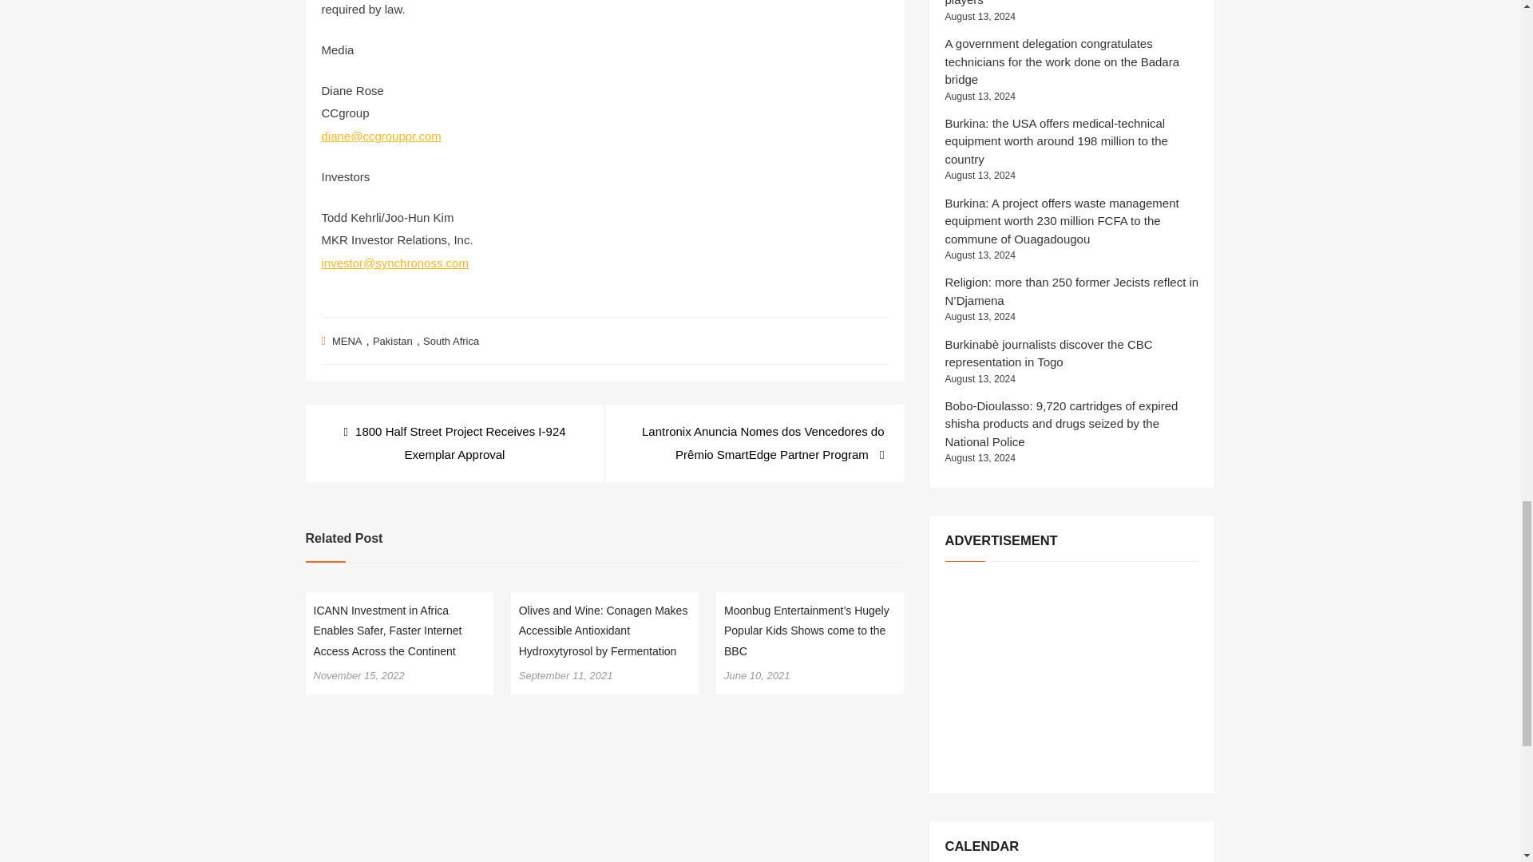 The width and height of the screenshot is (1533, 862). I want to click on Pakistan, so click(392, 342).